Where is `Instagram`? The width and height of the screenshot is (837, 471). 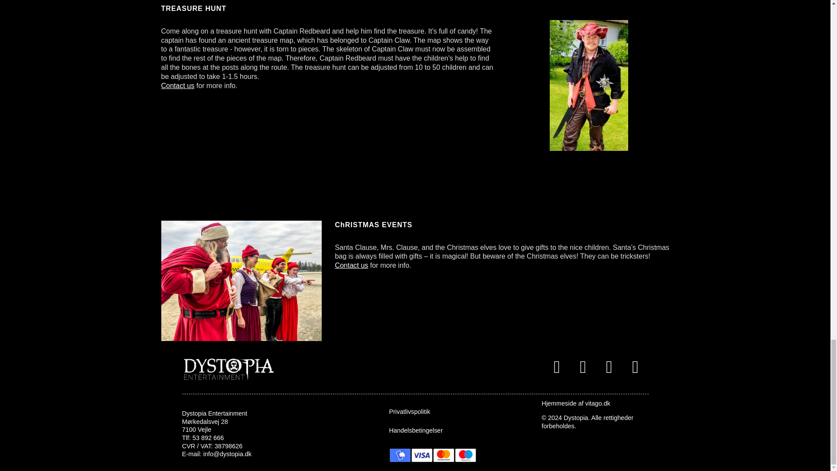
Instagram is located at coordinates (583, 367).